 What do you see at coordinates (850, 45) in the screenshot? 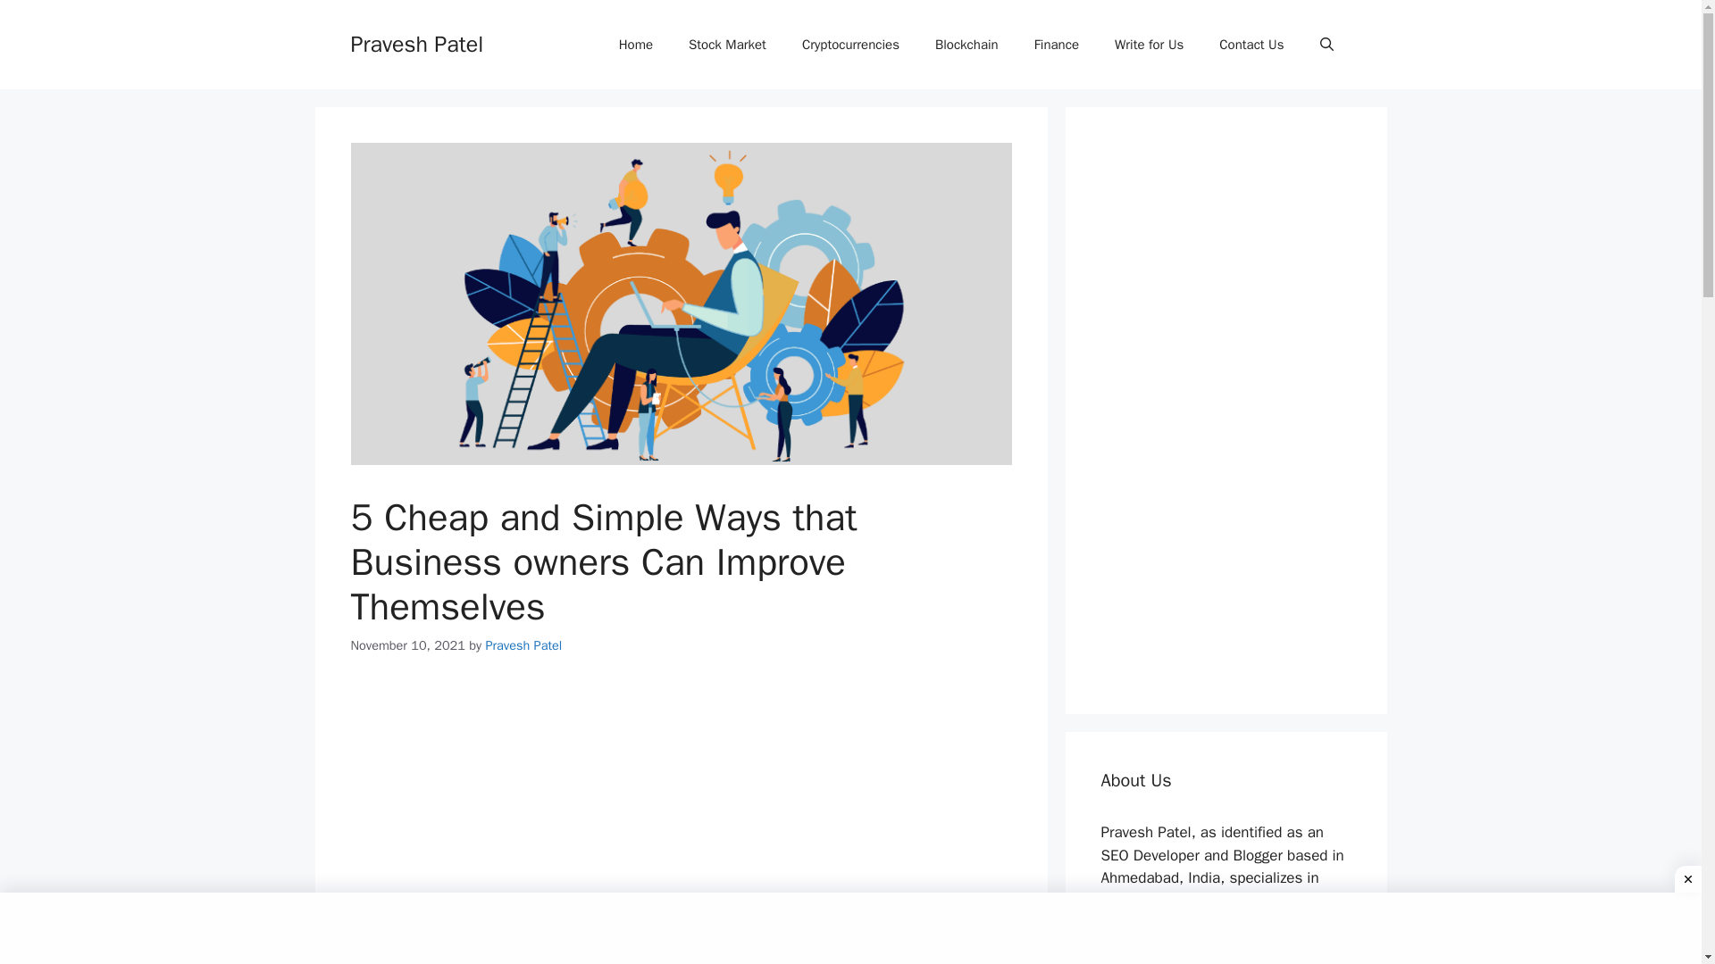
I see `Cryptocurrencies` at bounding box center [850, 45].